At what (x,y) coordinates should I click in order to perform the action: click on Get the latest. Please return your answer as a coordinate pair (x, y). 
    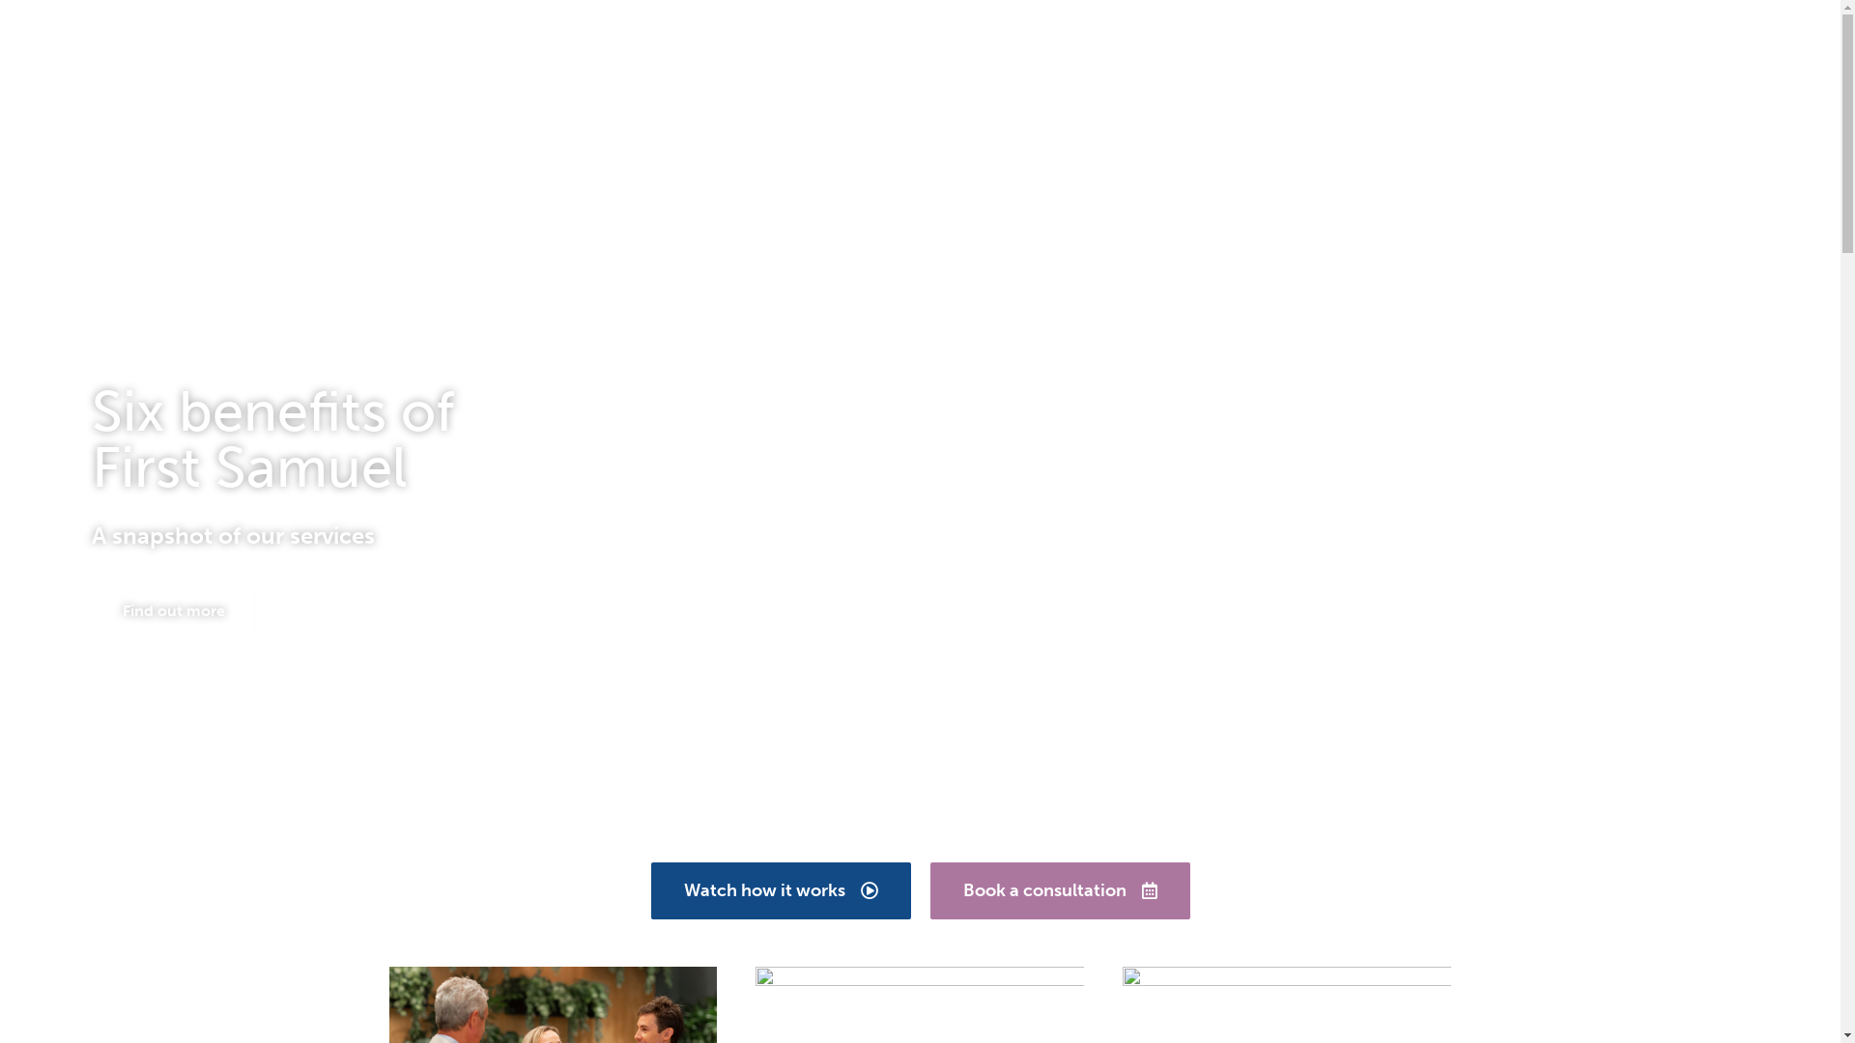
    Looking at the image, I should click on (1362, 68).